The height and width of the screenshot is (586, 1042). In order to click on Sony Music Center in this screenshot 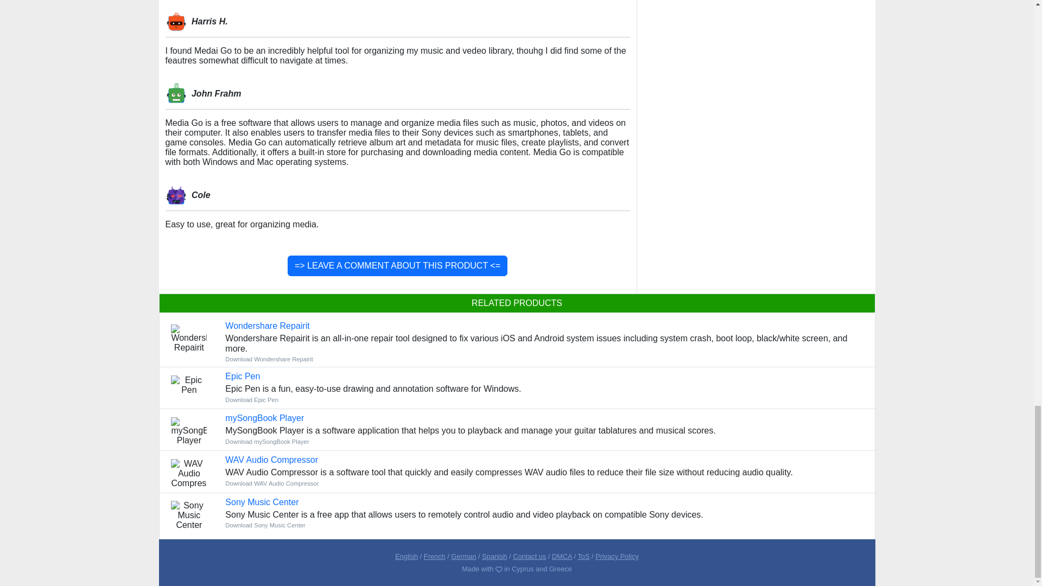, I will do `click(262, 502)`.